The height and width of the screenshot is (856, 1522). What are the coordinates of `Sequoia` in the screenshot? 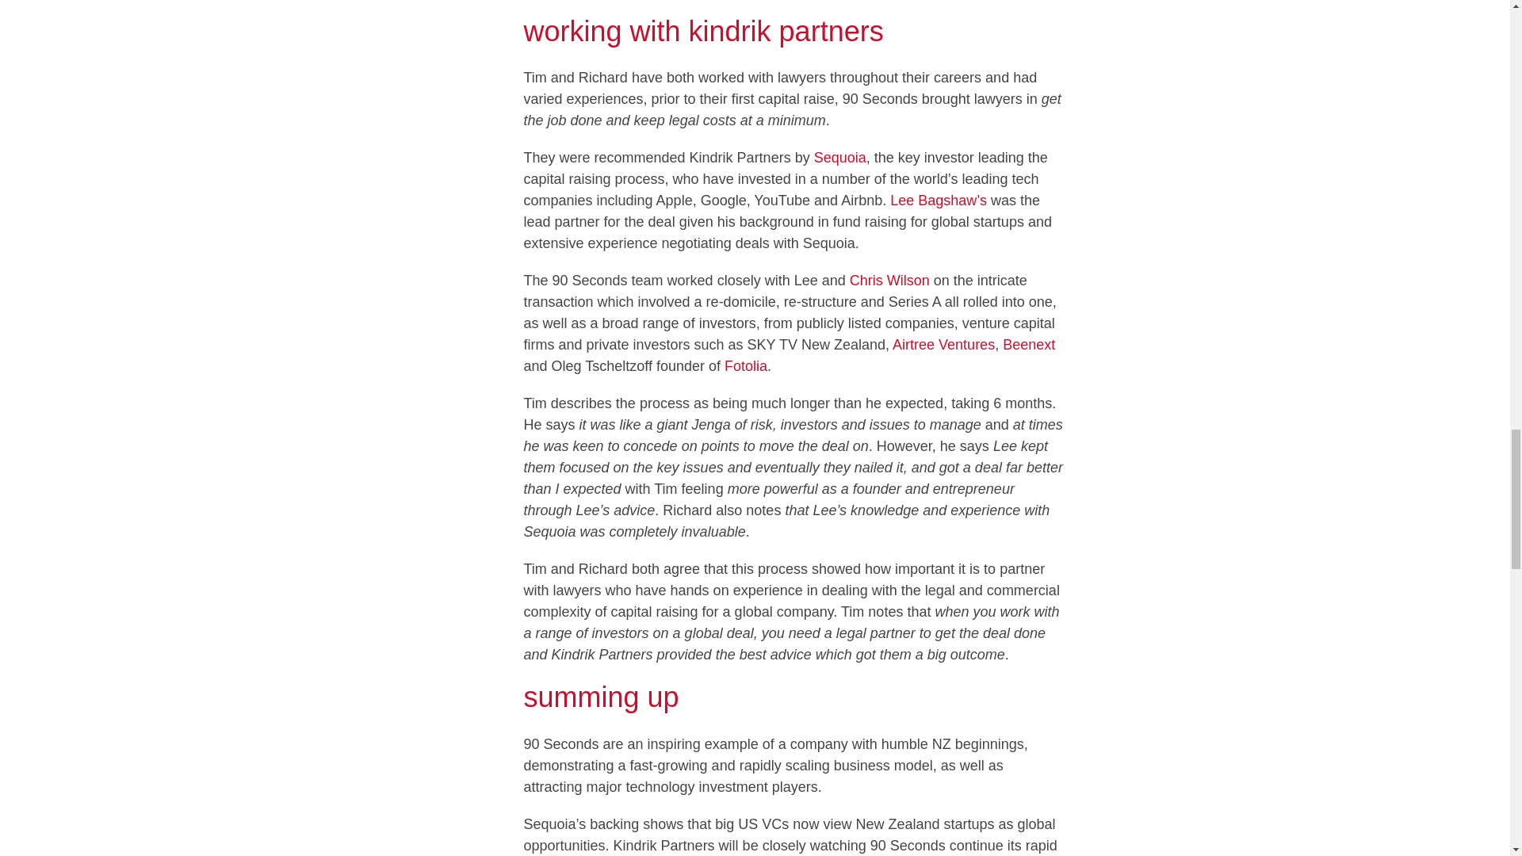 It's located at (840, 158).